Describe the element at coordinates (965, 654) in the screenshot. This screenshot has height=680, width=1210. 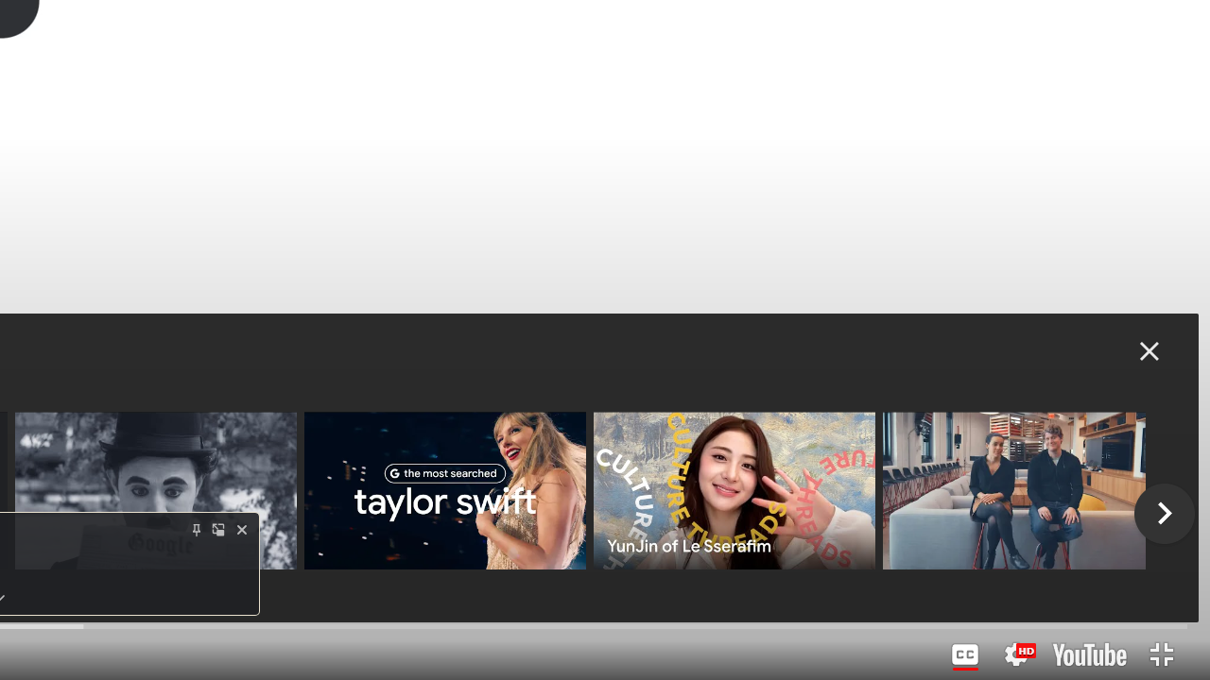
I see `Subtitles/closed captions unavailable` at that location.